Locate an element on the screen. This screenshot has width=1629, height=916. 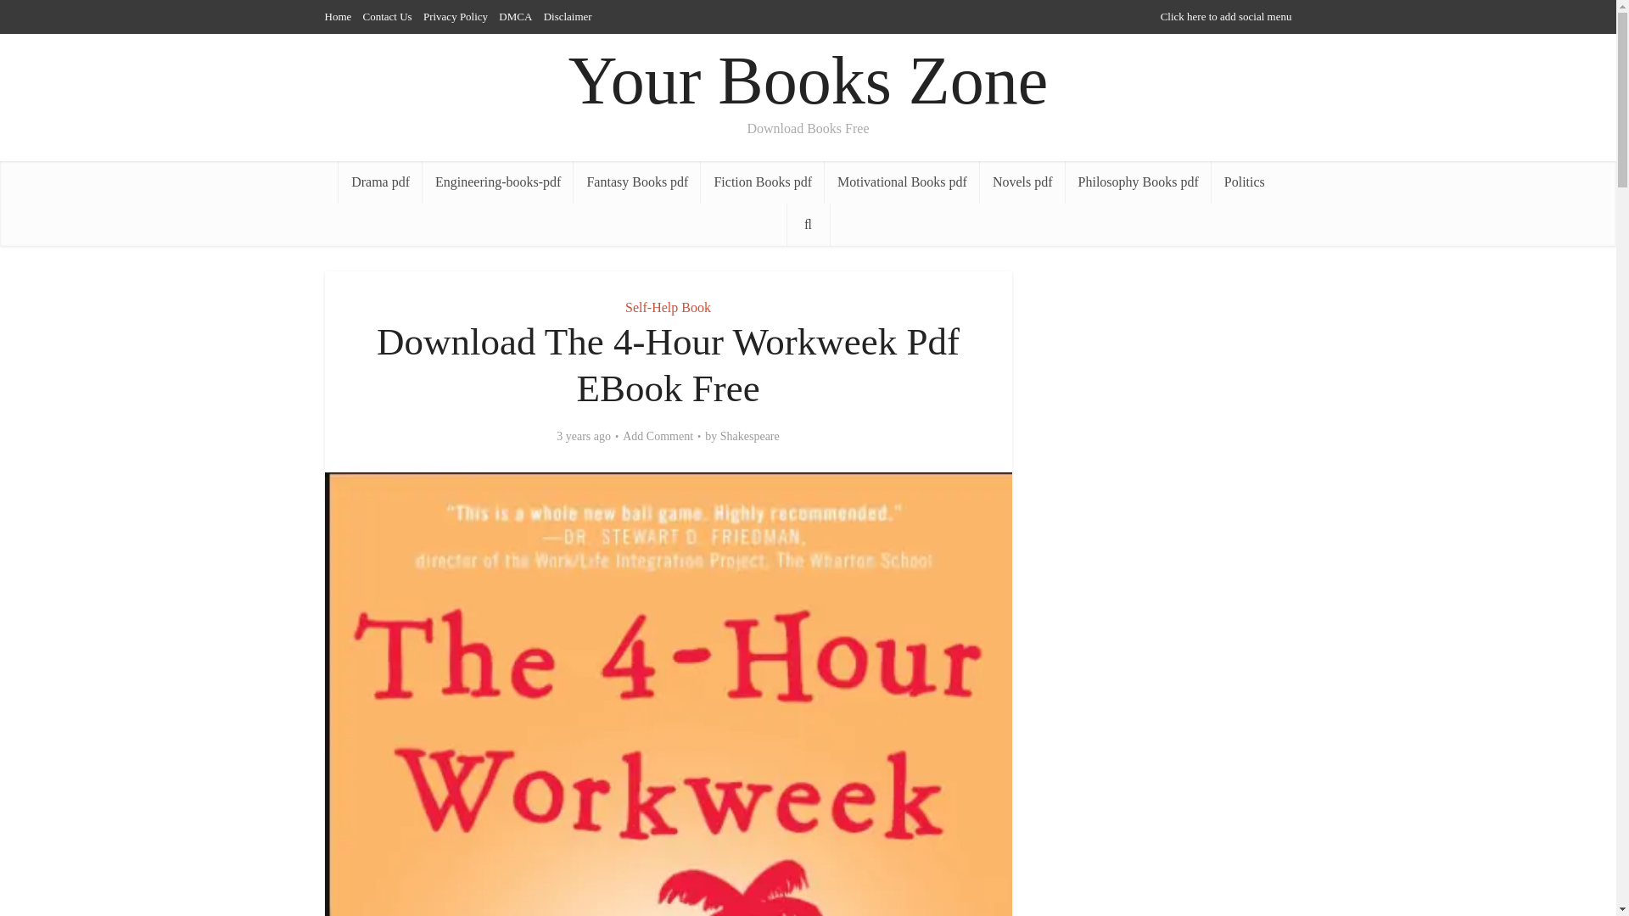
Drama pdf is located at coordinates (380, 182).